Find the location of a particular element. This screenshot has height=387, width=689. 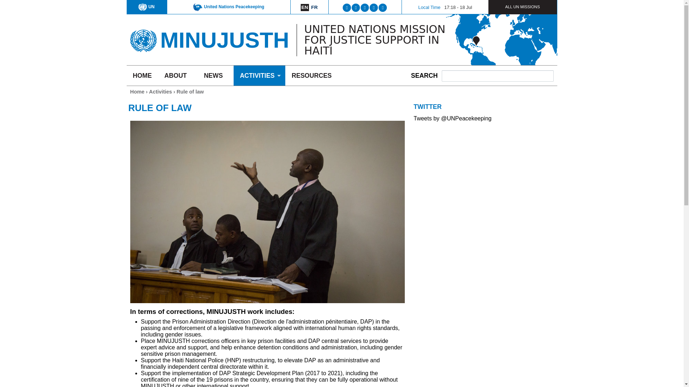

United Nations Peacekeeping is located at coordinates (228, 6).